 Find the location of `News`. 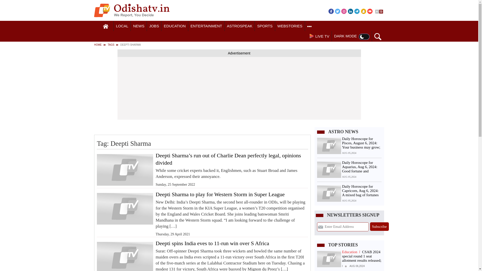

News is located at coordinates (139, 26).